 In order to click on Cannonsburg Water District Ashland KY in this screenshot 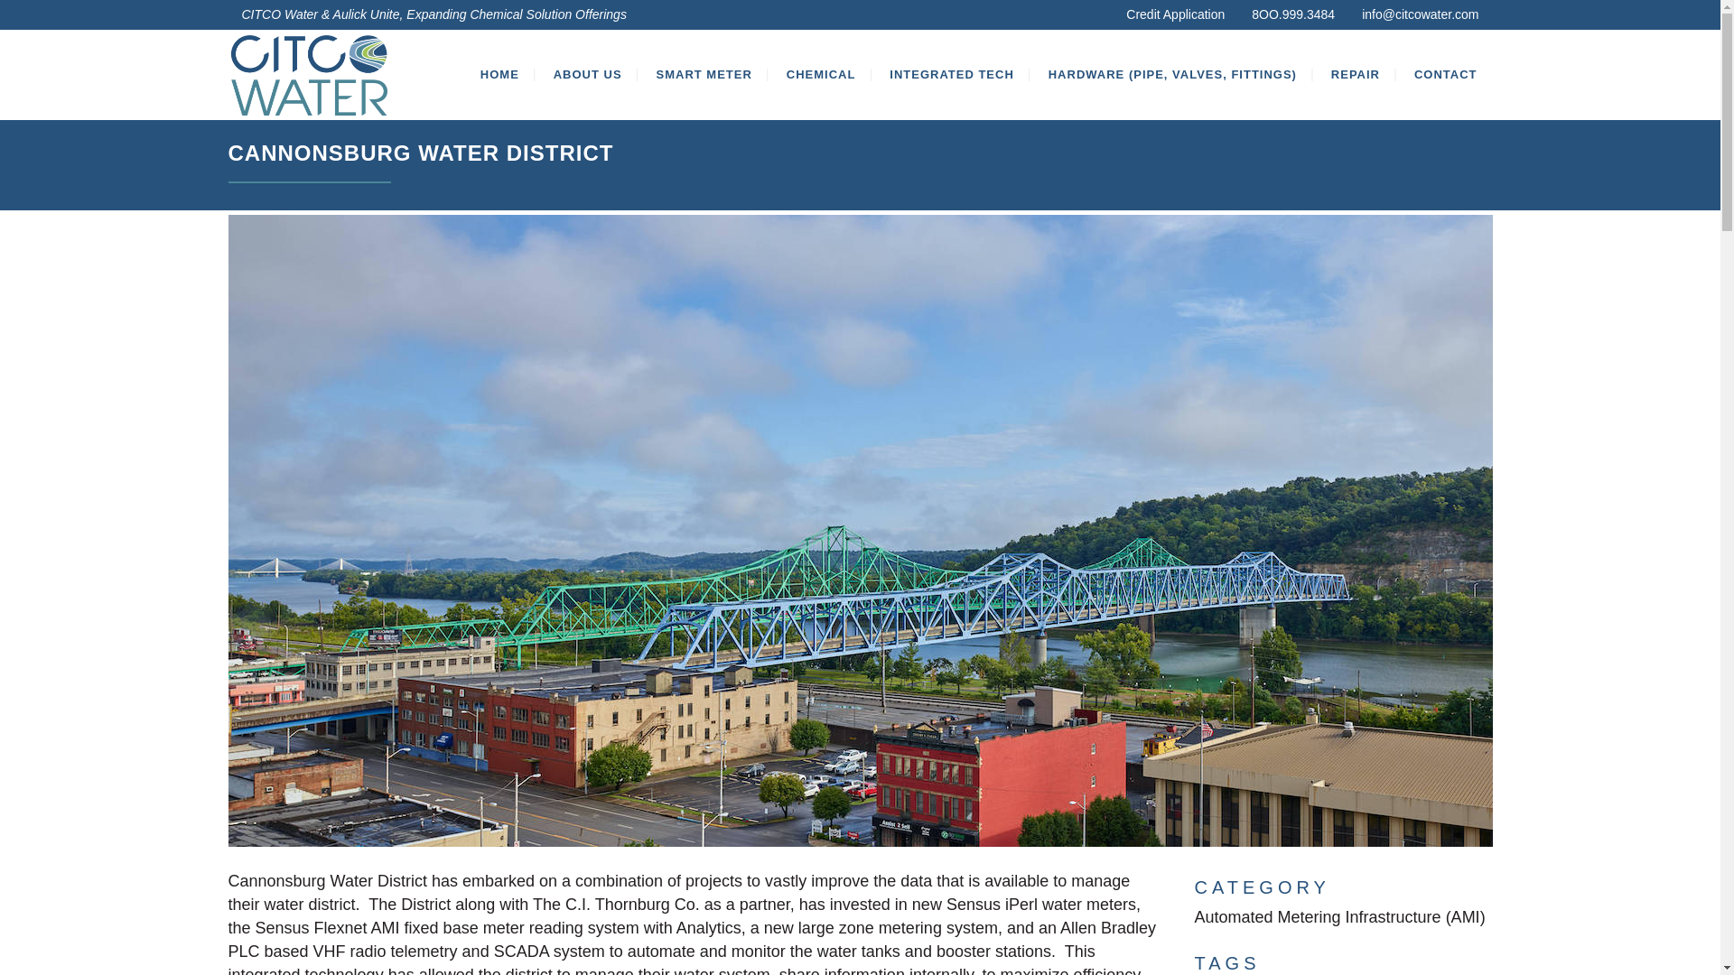, I will do `click(859, 858)`.